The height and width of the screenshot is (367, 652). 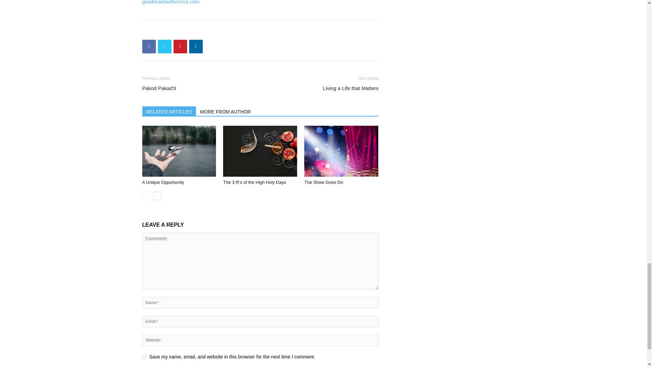 What do you see at coordinates (341, 151) in the screenshot?
I see `The Show Goes On` at bounding box center [341, 151].